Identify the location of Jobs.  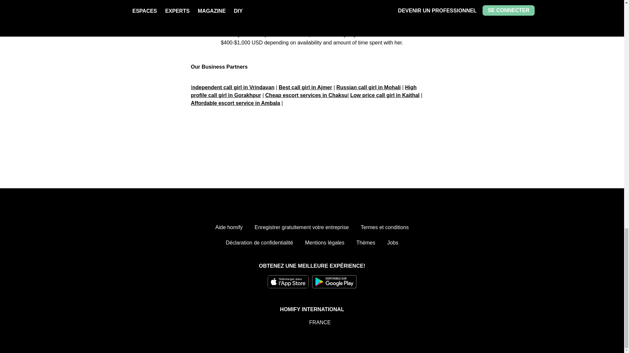
(392, 243).